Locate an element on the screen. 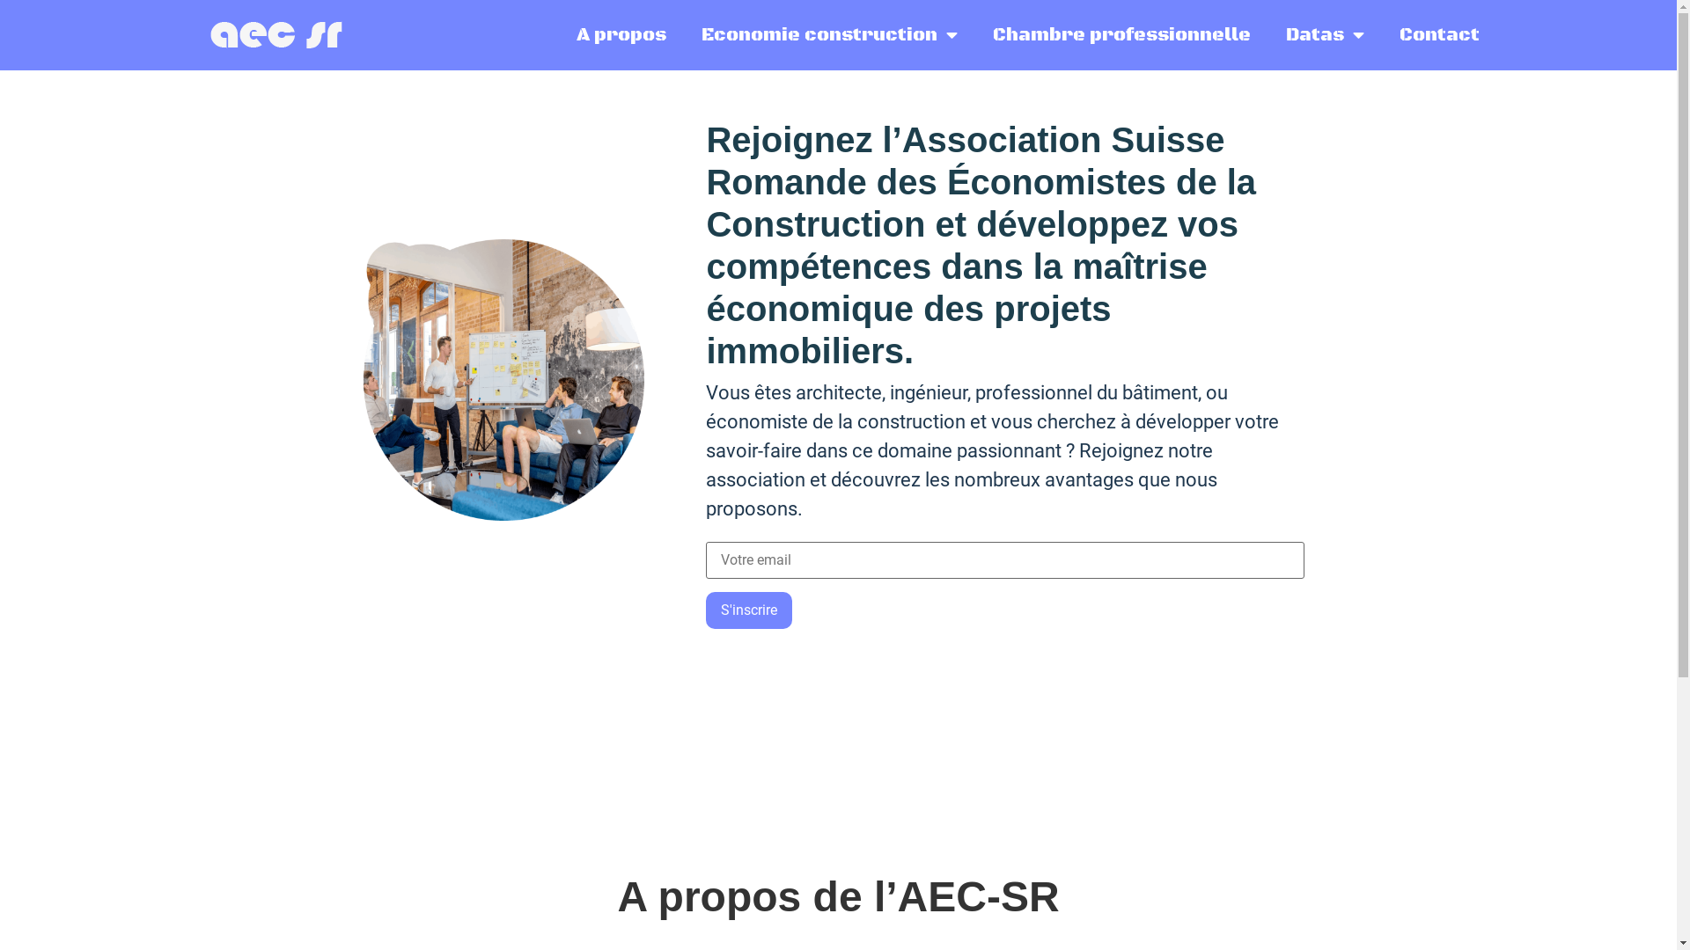  Contact is located at coordinates (1440, 35).